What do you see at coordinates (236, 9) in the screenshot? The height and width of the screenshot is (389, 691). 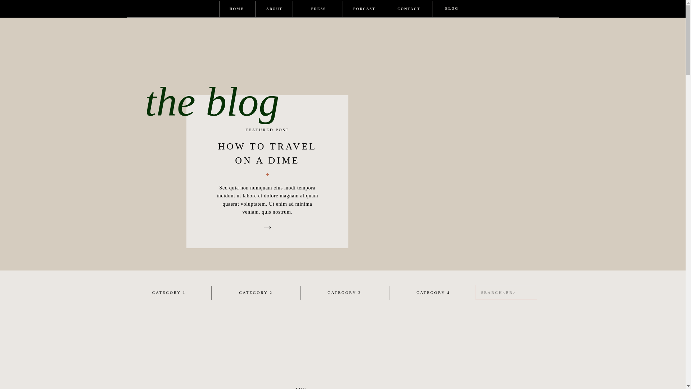 I see `HOME` at bounding box center [236, 9].